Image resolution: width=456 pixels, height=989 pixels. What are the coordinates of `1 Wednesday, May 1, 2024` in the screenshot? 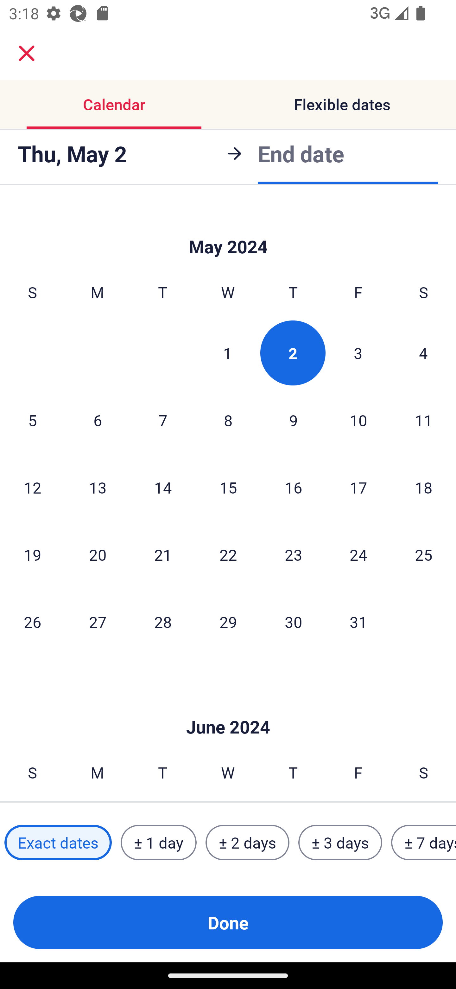 It's located at (228, 353).